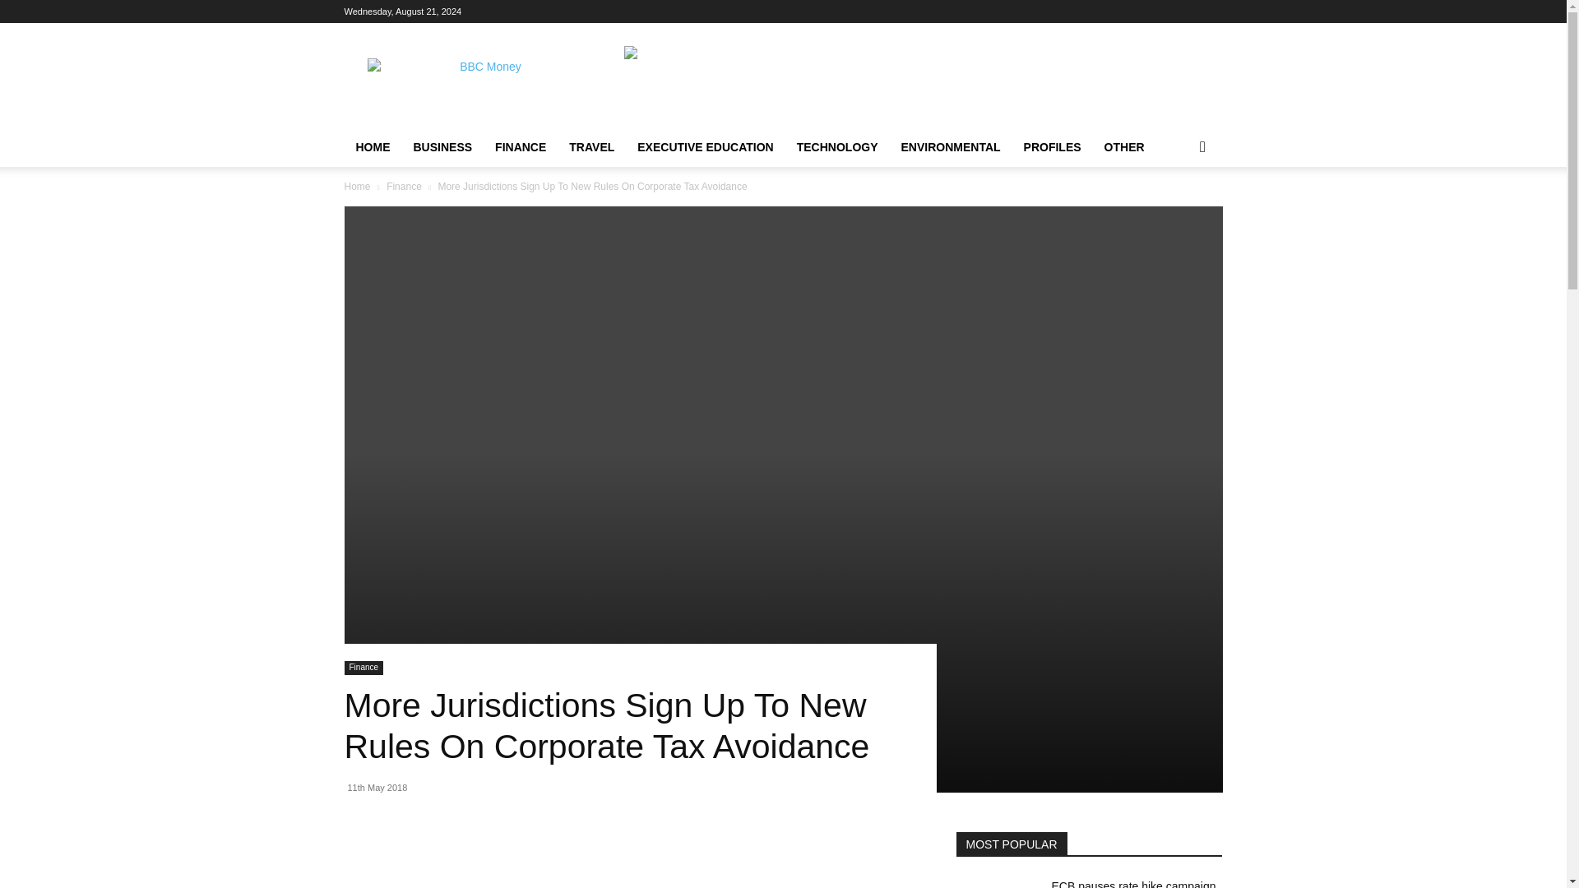  Describe the element at coordinates (1123, 147) in the screenshot. I see `OTHER` at that location.